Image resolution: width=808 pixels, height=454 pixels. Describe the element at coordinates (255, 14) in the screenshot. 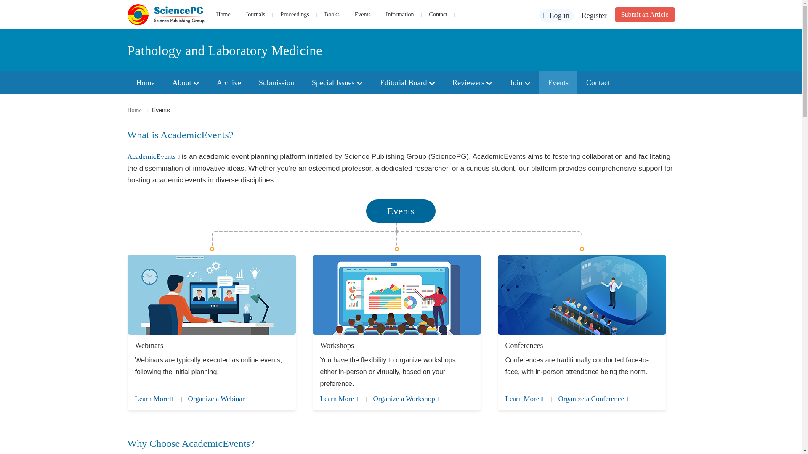

I see `Journals` at that location.